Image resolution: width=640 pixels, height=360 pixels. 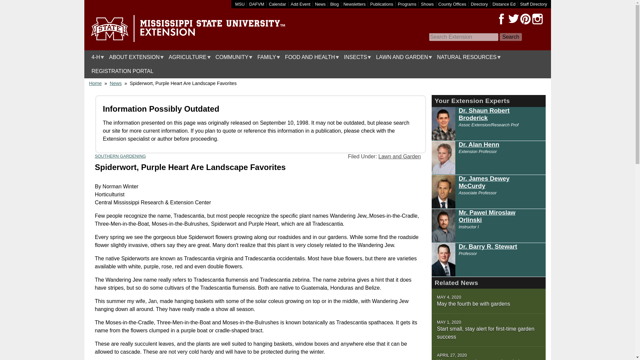 I want to click on Twitter, so click(x=513, y=19).